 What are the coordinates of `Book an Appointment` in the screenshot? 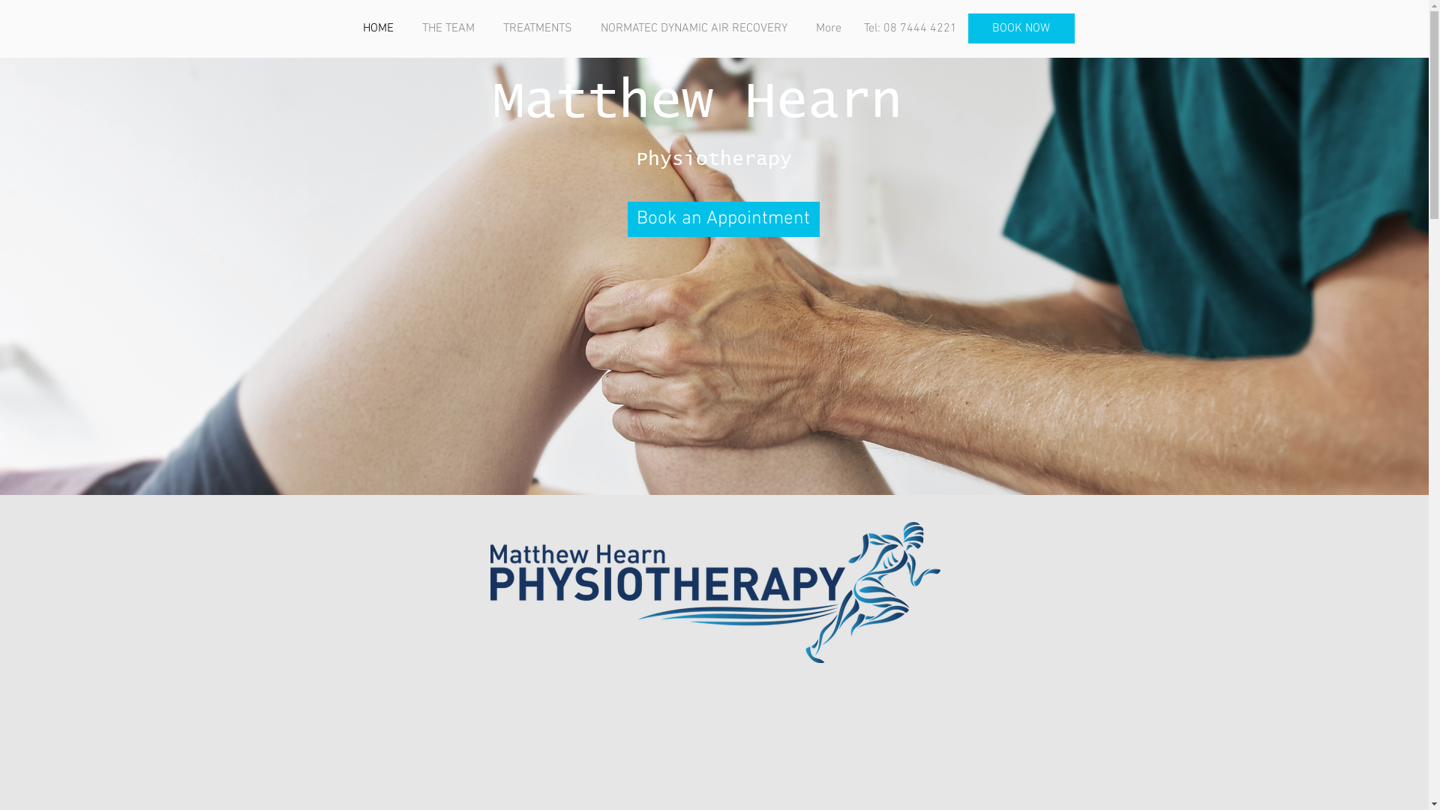 It's located at (723, 219).